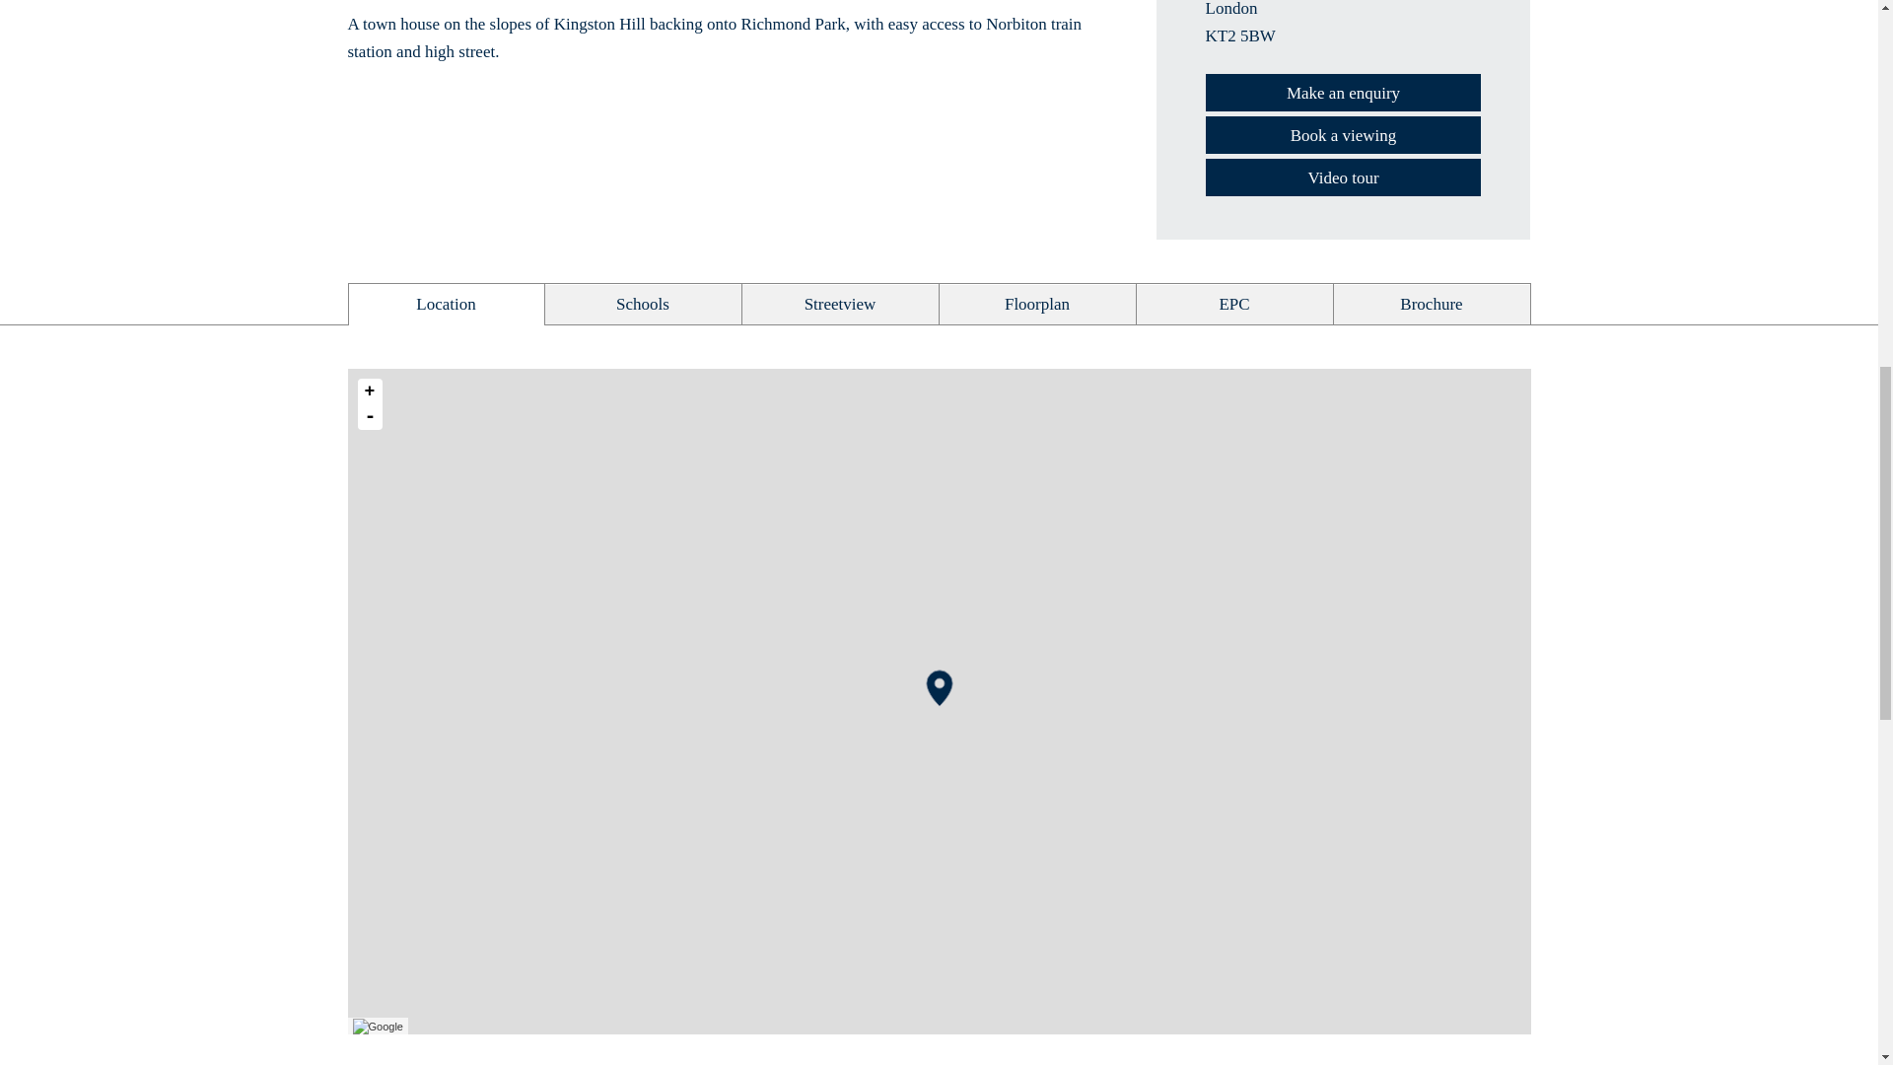 This screenshot has height=1065, width=1893. I want to click on Streetview, so click(839, 306).